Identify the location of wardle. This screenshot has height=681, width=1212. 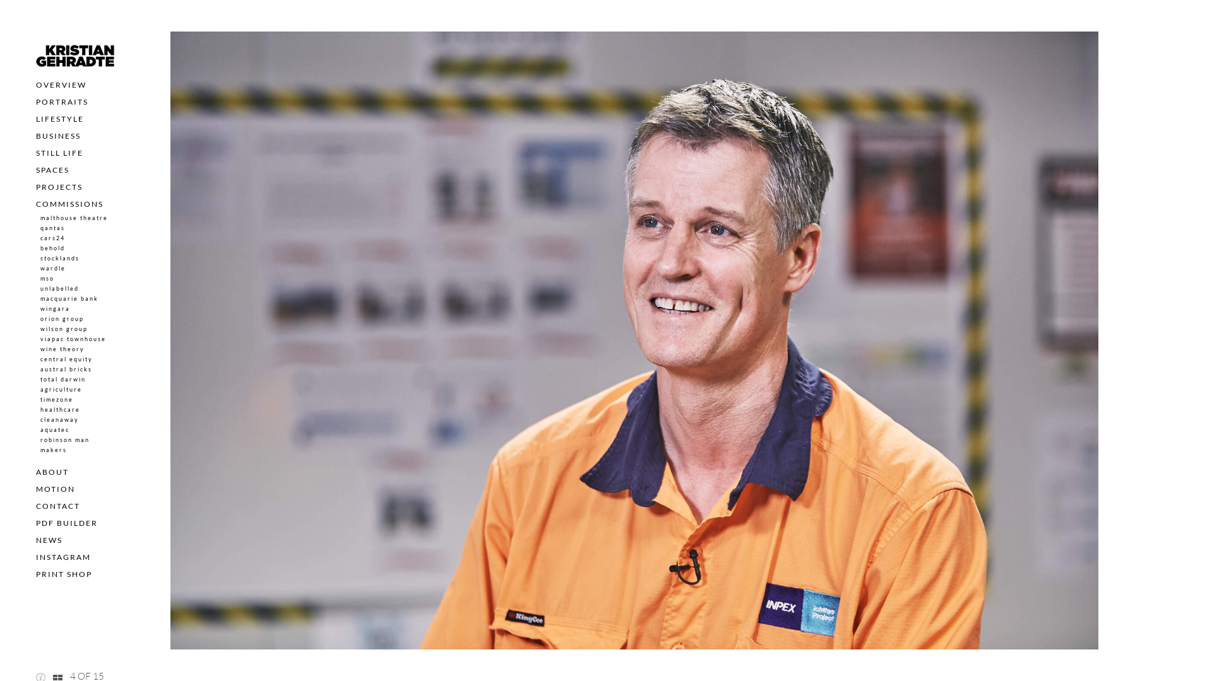
(53, 269).